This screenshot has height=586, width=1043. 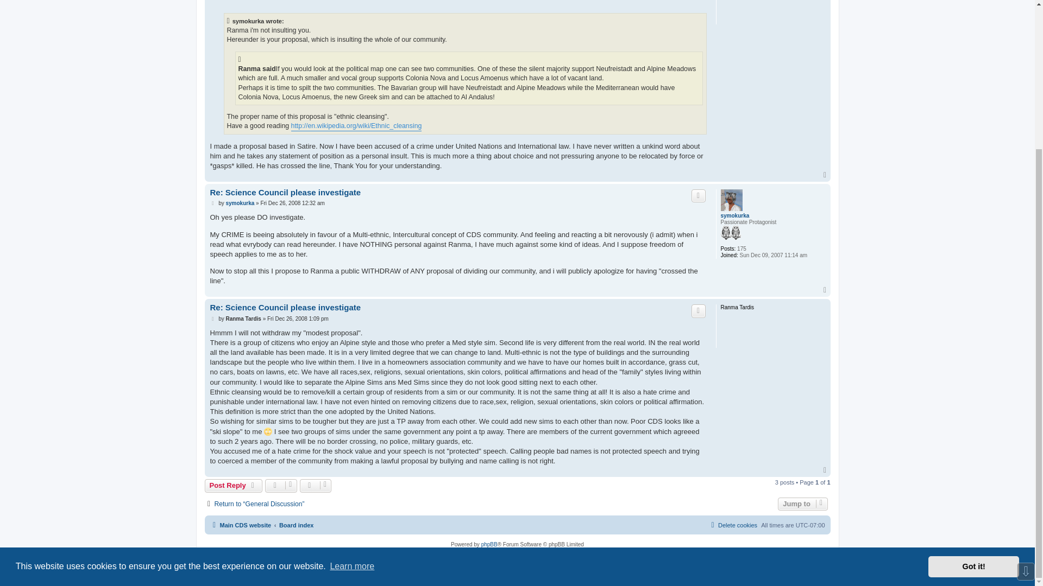 What do you see at coordinates (973, 373) in the screenshot?
I see `Got it!` at bounding box center [973, 373].